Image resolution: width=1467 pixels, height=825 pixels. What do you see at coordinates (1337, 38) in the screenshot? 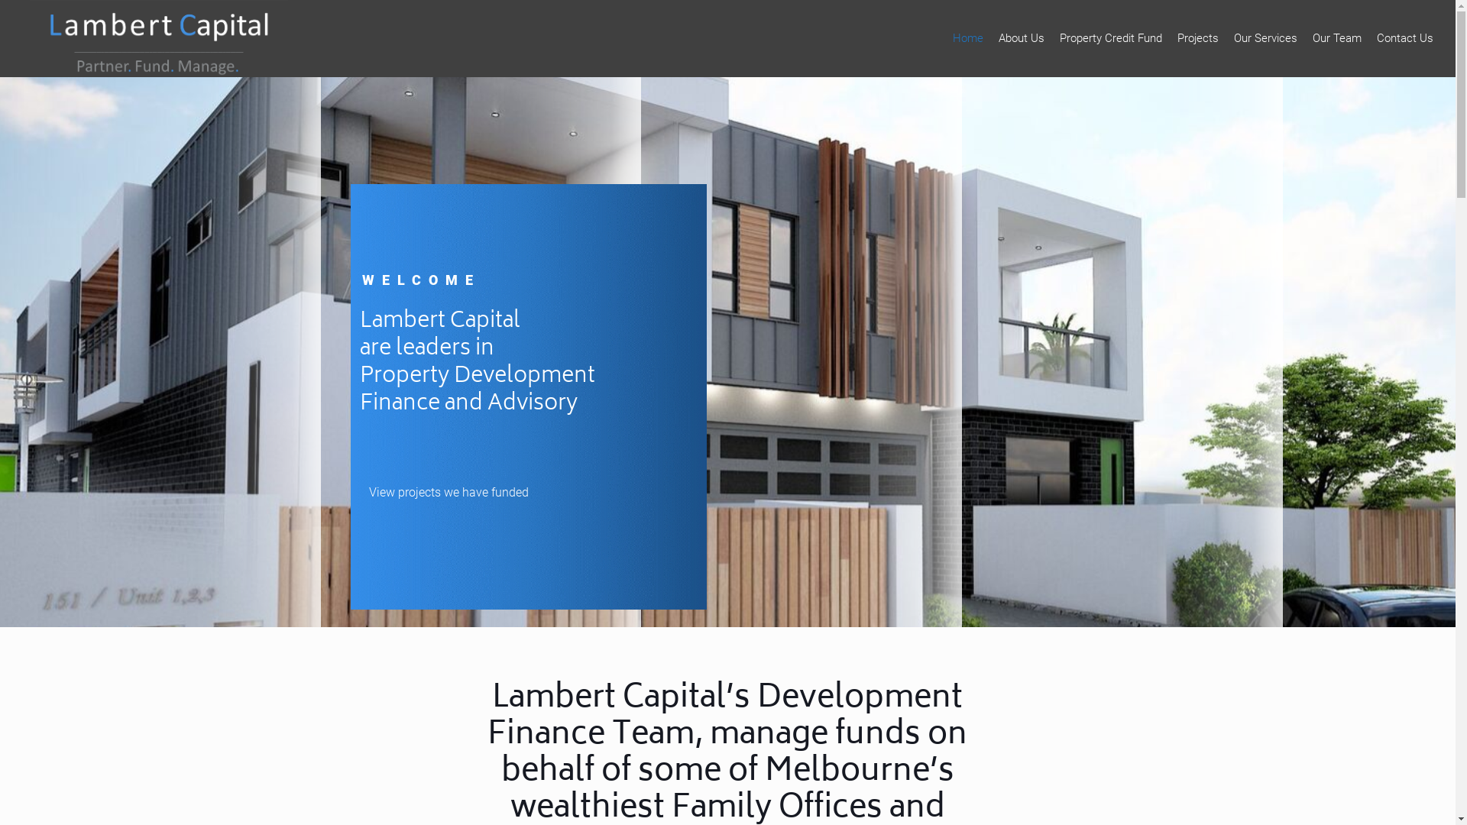
I see `Our Team` at bounding box center [1337, 38].